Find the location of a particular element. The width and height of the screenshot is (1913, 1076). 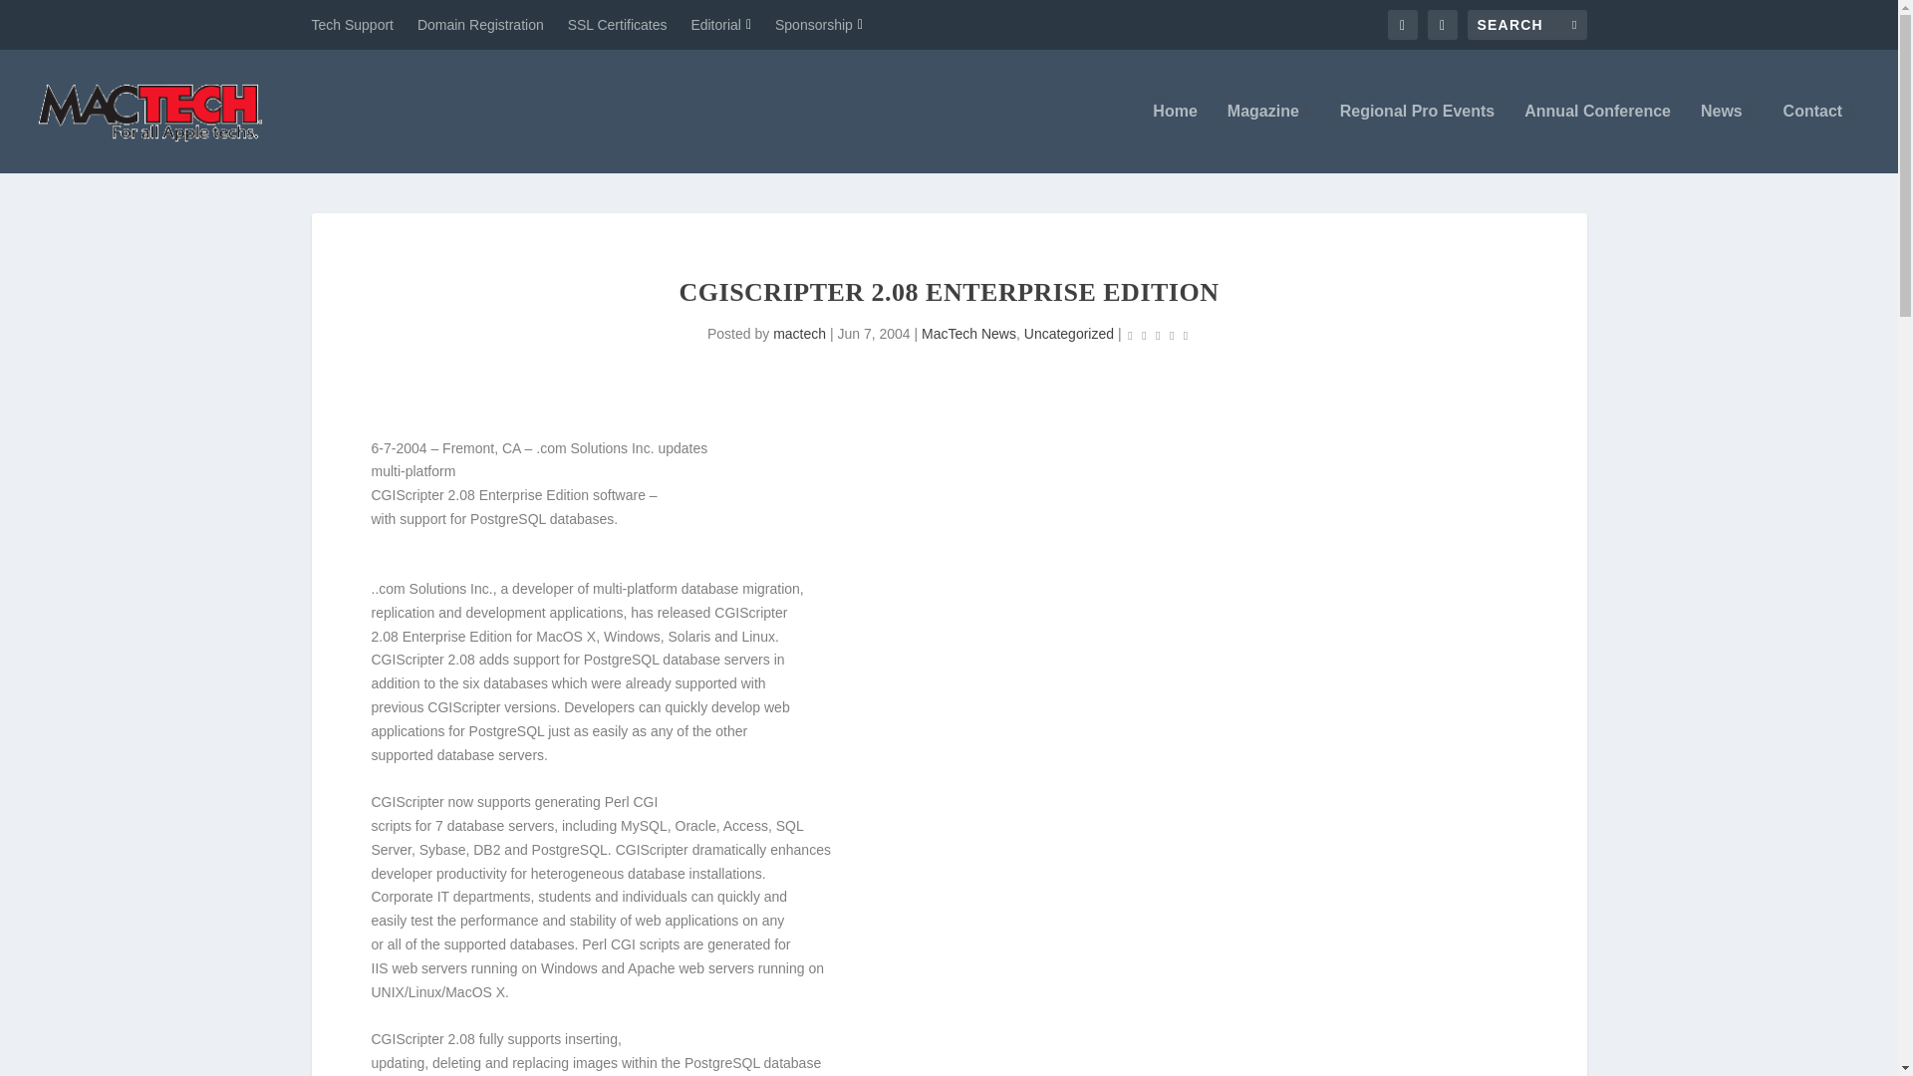

SSL Certificates is located at coordinates (618, 24).